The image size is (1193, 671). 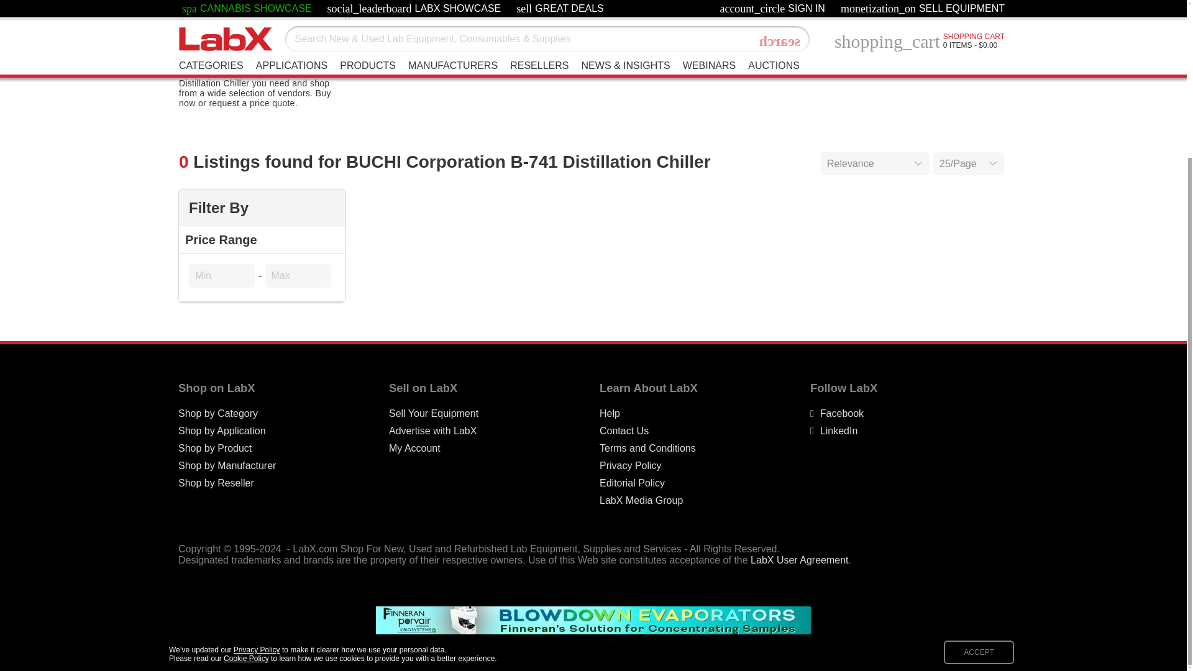 I want to click on Shop by Reseller, so click(x=216, y=483).